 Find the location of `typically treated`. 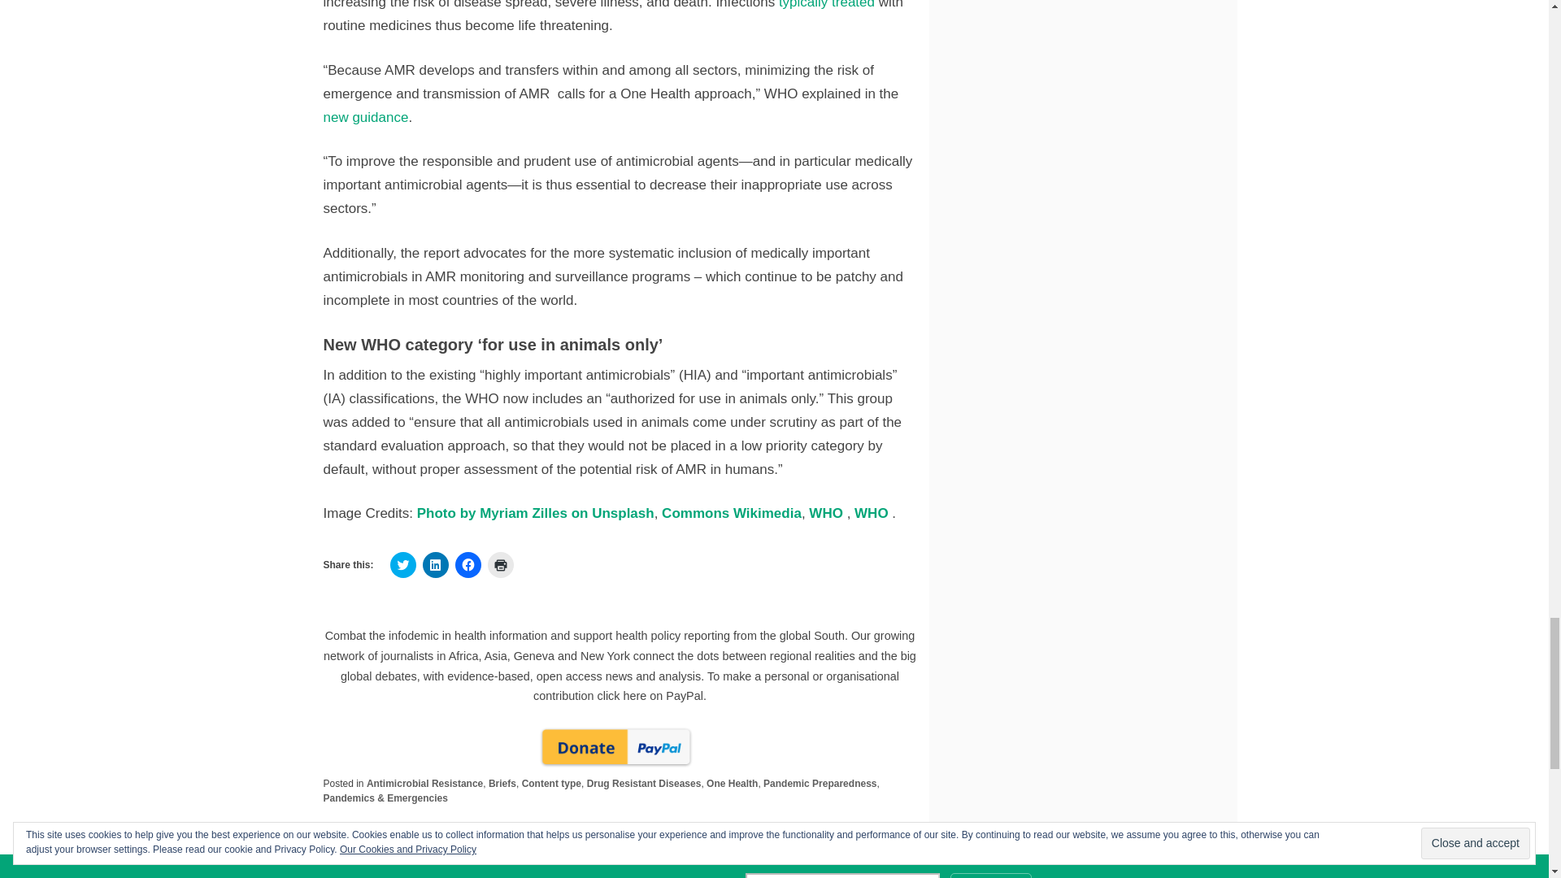

typically treated is located at coordinates (826, 5).